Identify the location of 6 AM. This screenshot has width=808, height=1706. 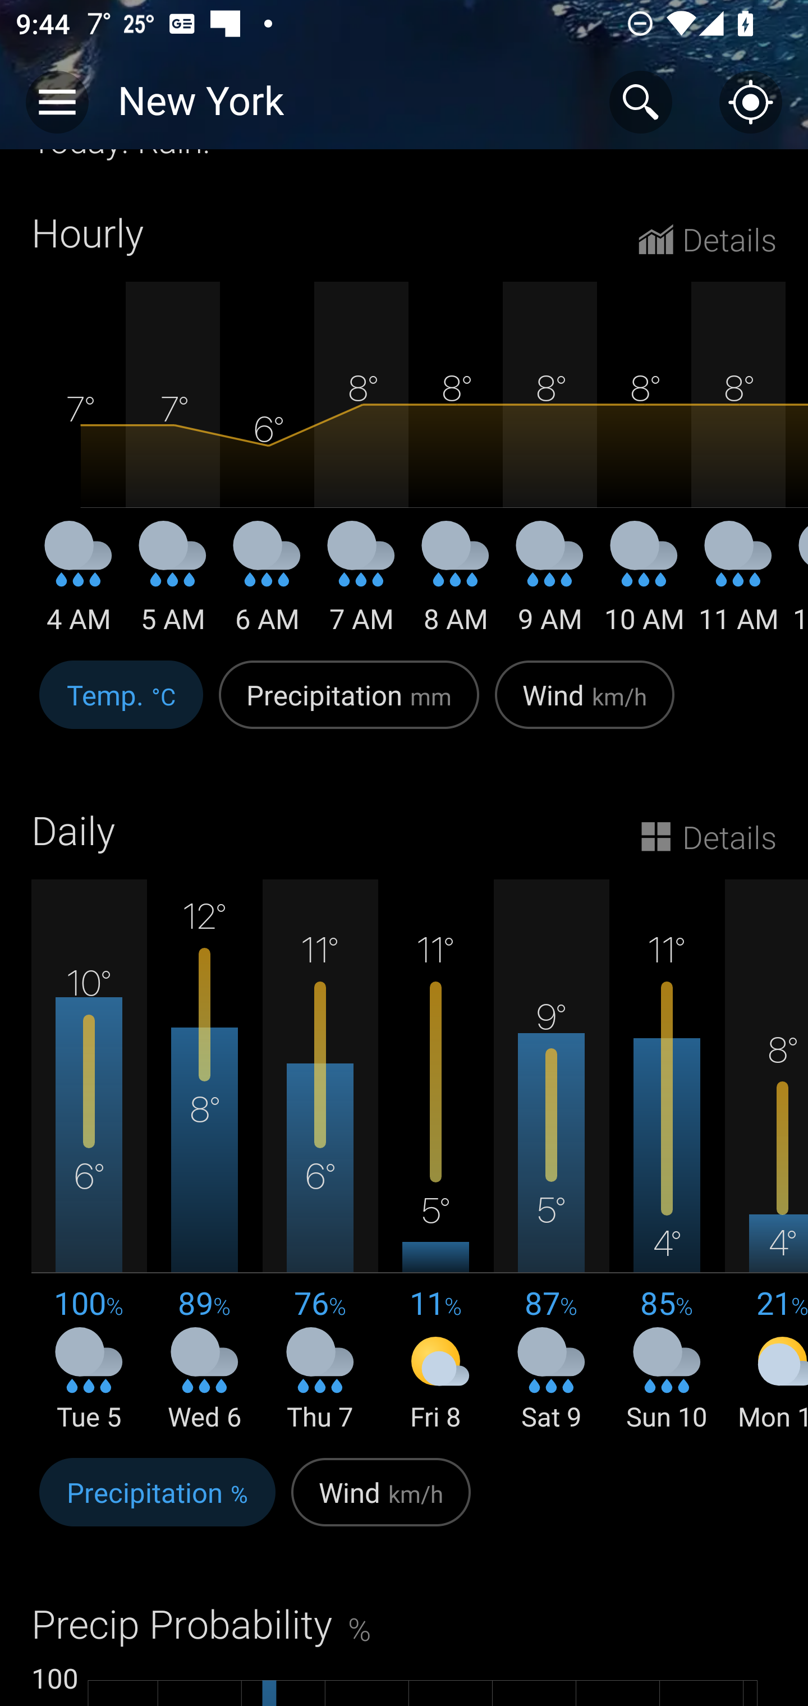
(267, 585).